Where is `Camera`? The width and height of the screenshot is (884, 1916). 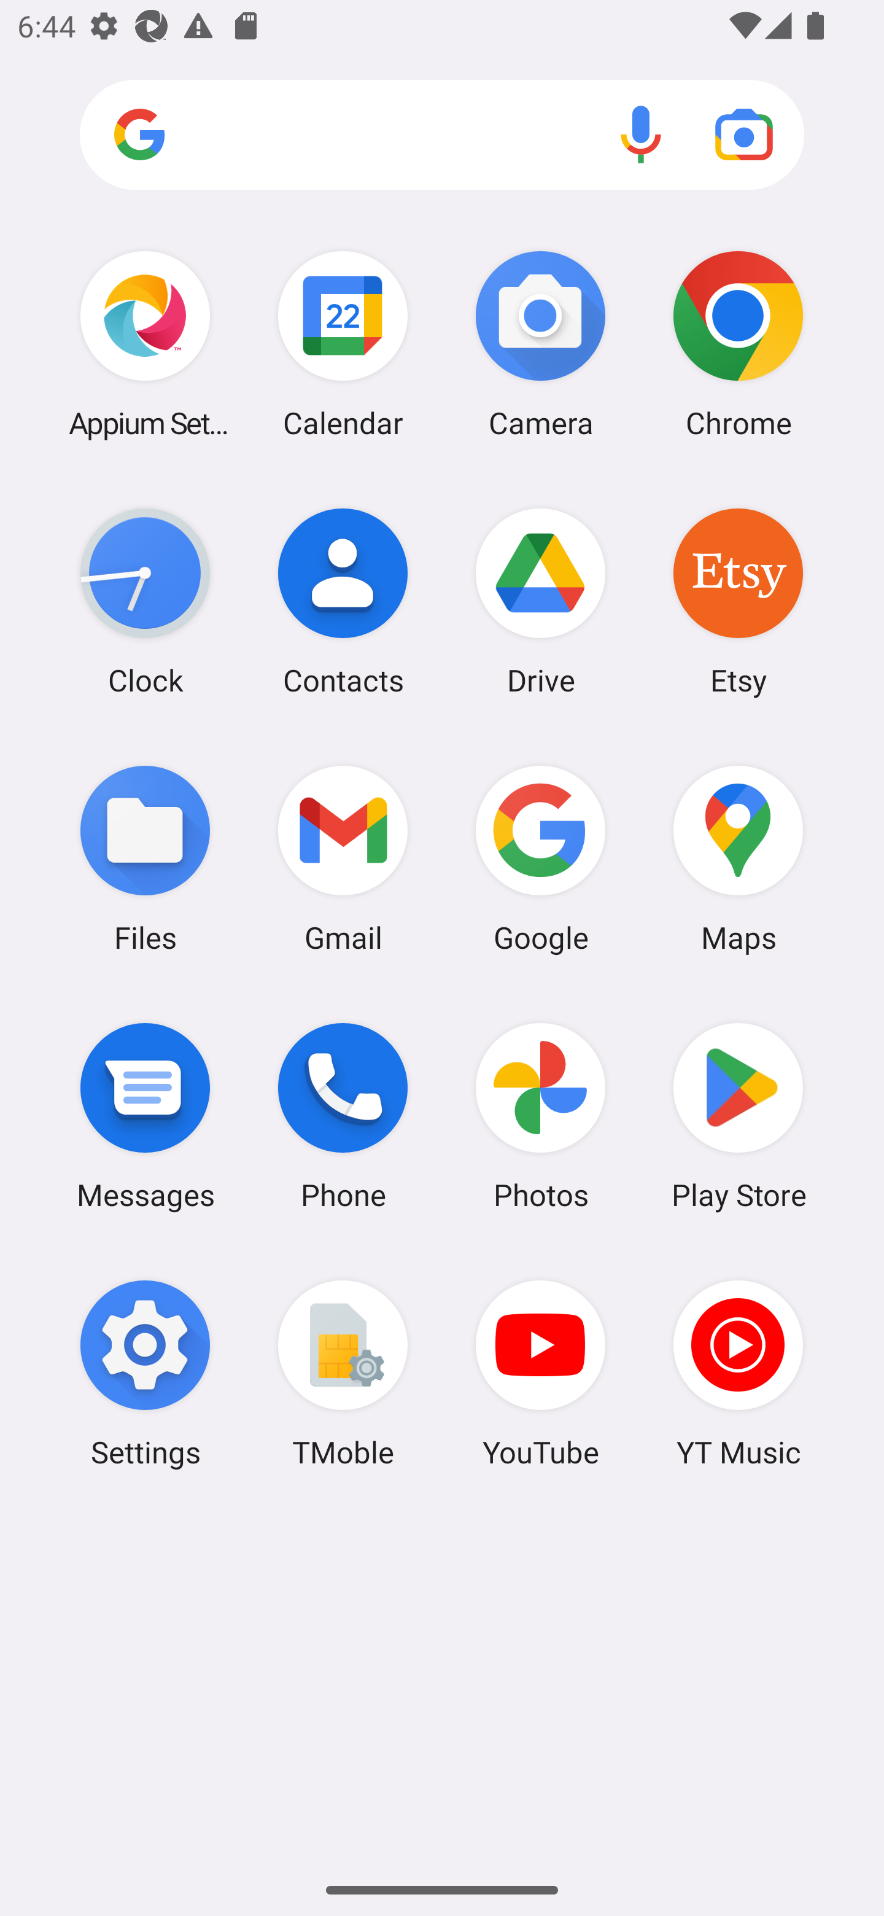
Camera is located at coordinates (541, 344).